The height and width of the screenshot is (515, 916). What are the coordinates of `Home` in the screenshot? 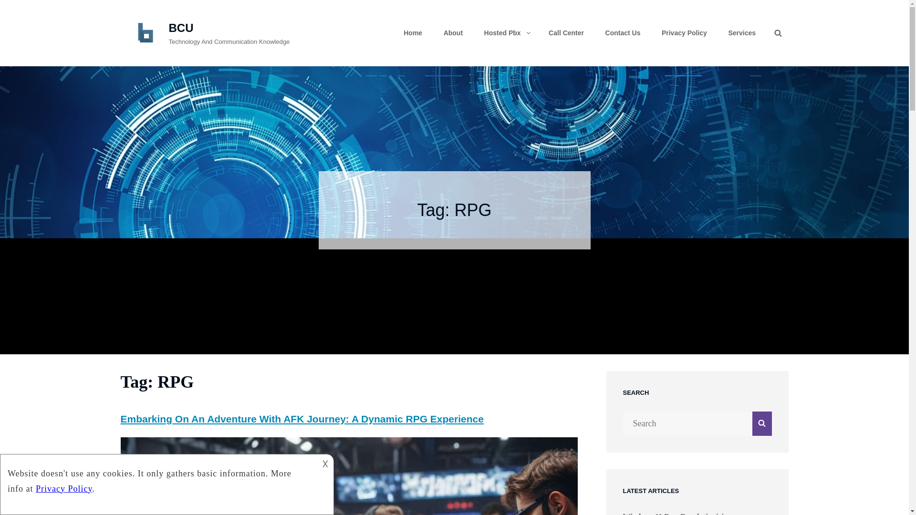 It's located at (412, 33).